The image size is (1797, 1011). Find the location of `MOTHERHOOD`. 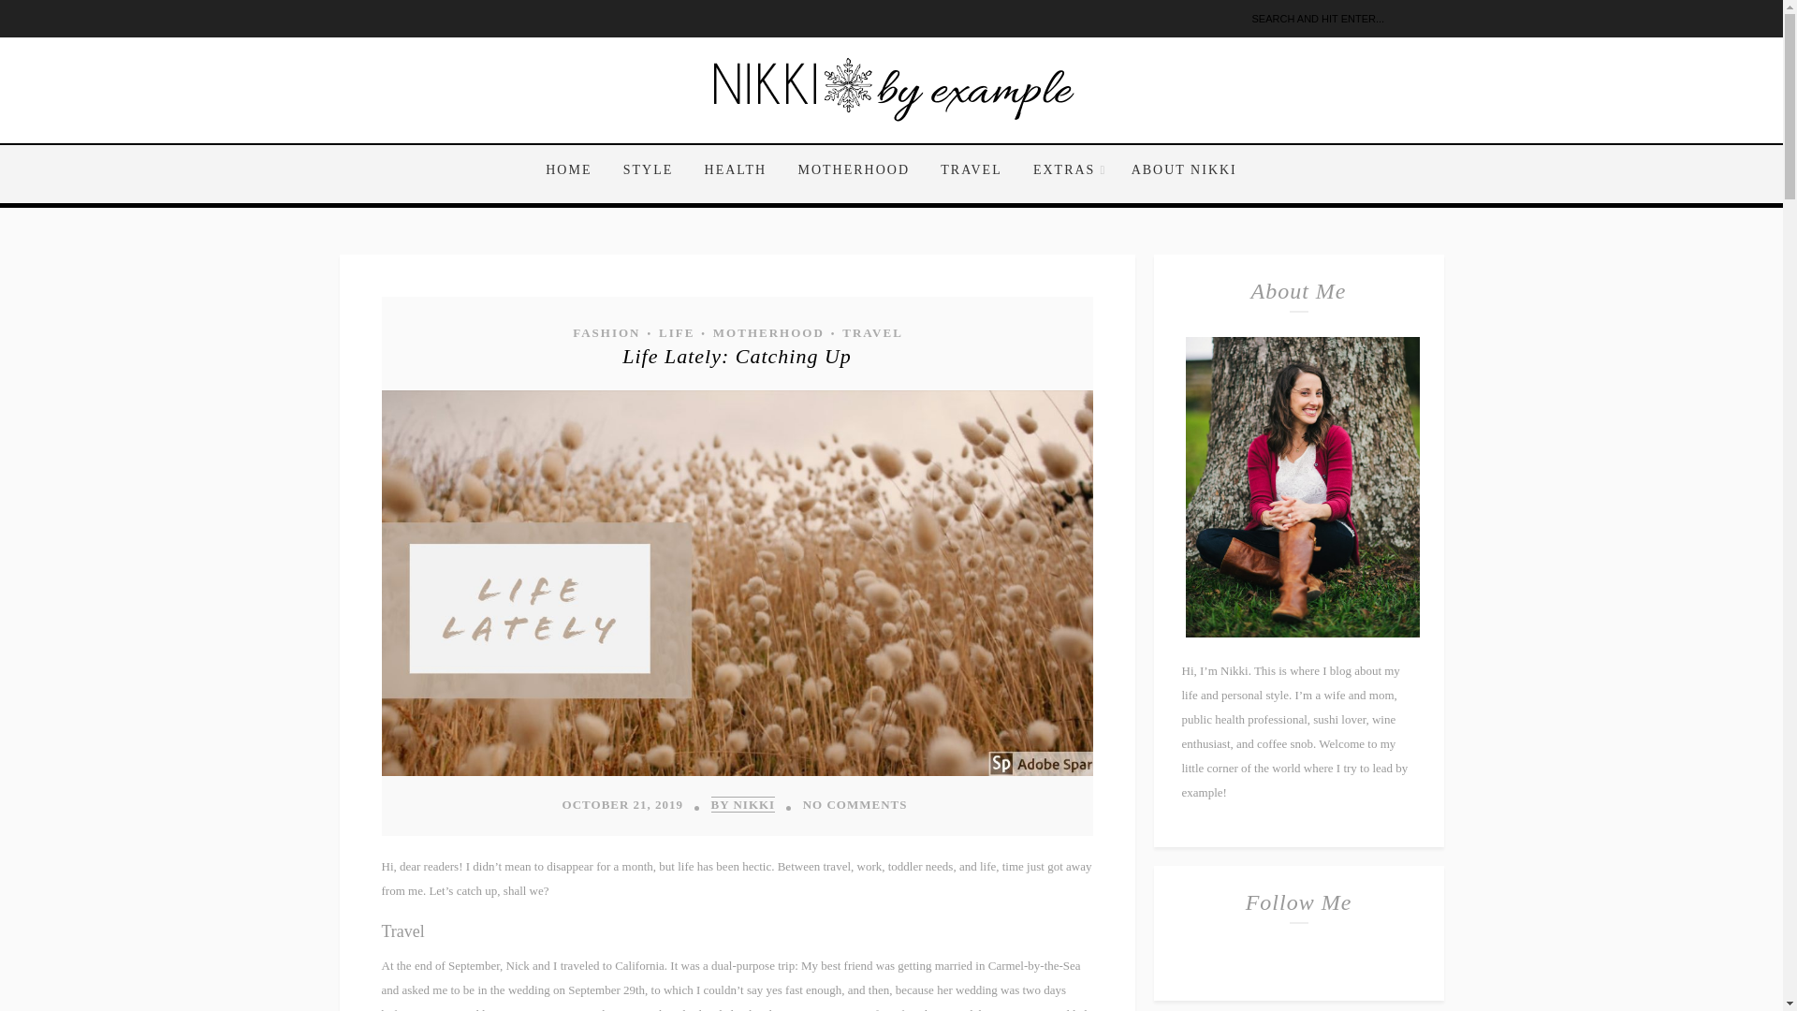

MOTHERHOOD is located at coordinates (854, 170).